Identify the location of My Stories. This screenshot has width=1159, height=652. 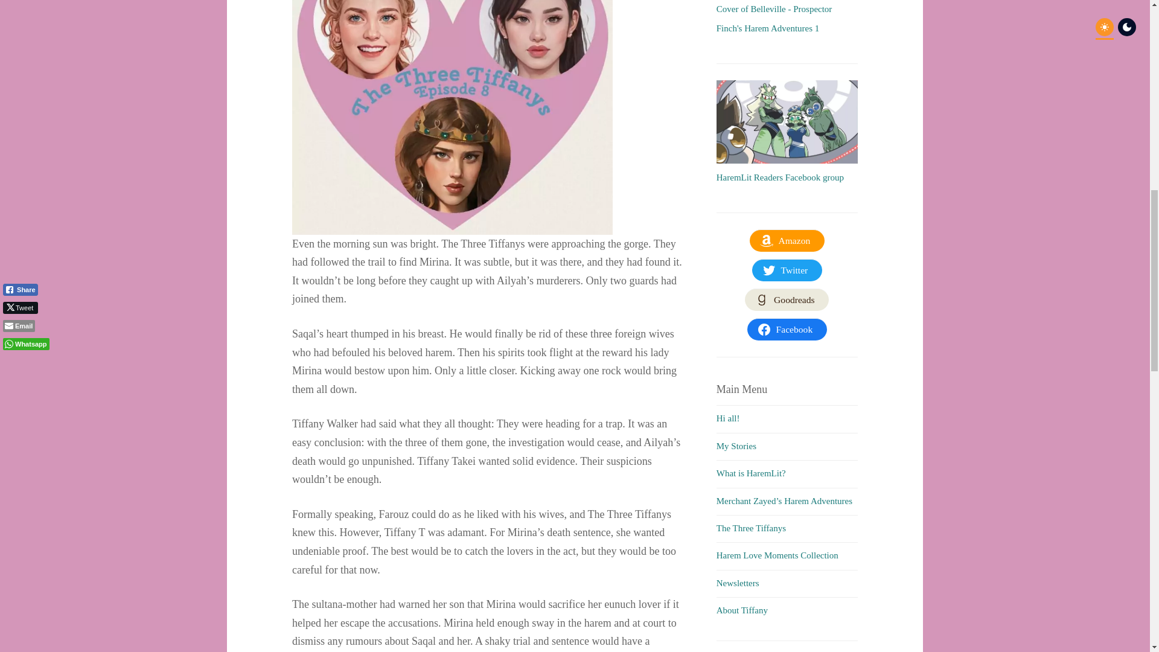
(736, 446).